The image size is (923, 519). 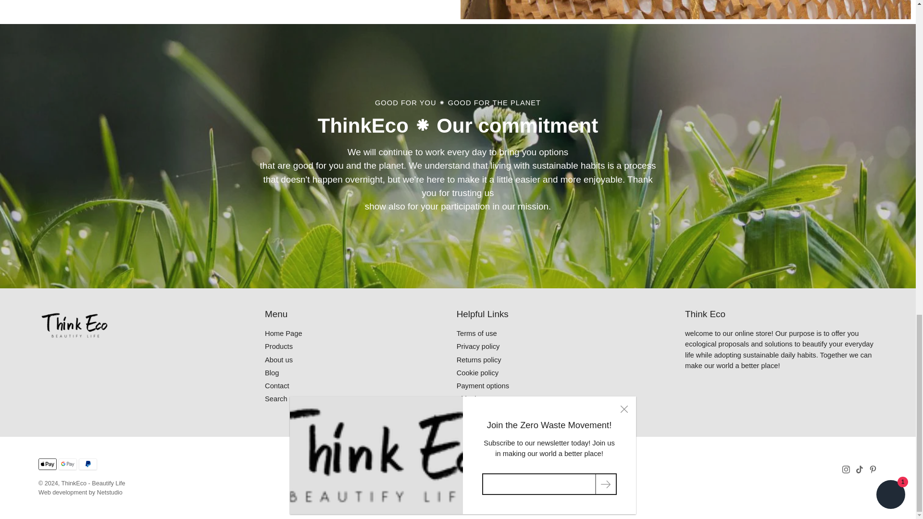 I want to click on PayPal, so click(x=87, y=464).